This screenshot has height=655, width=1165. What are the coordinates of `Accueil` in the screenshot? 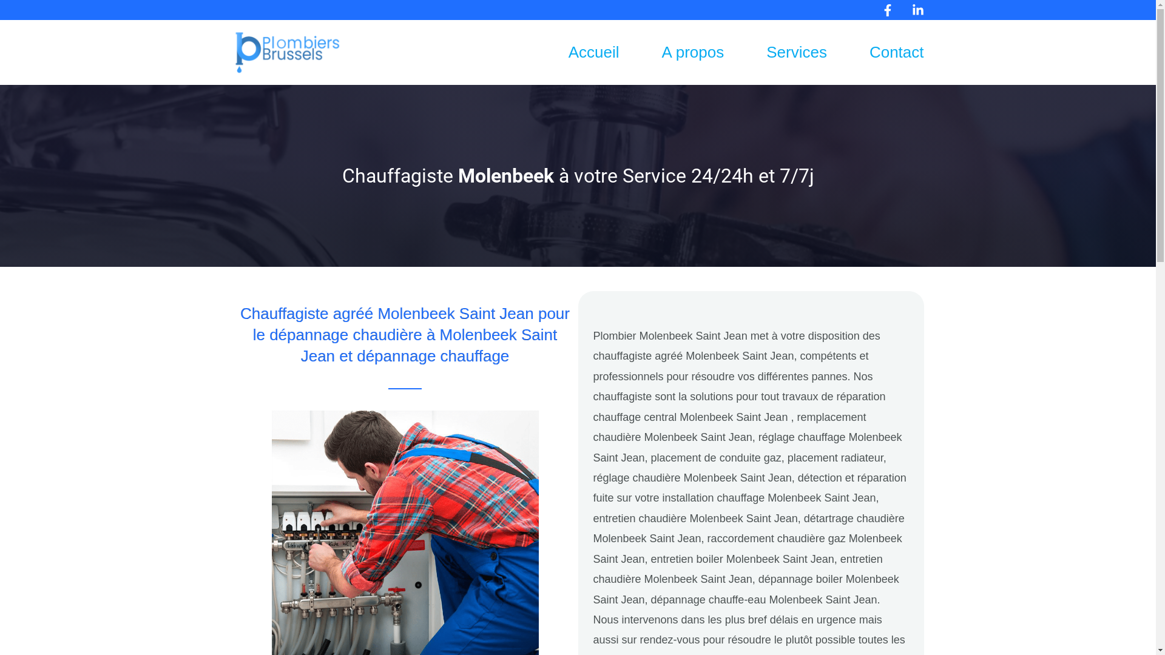 It's located at (573, 52).